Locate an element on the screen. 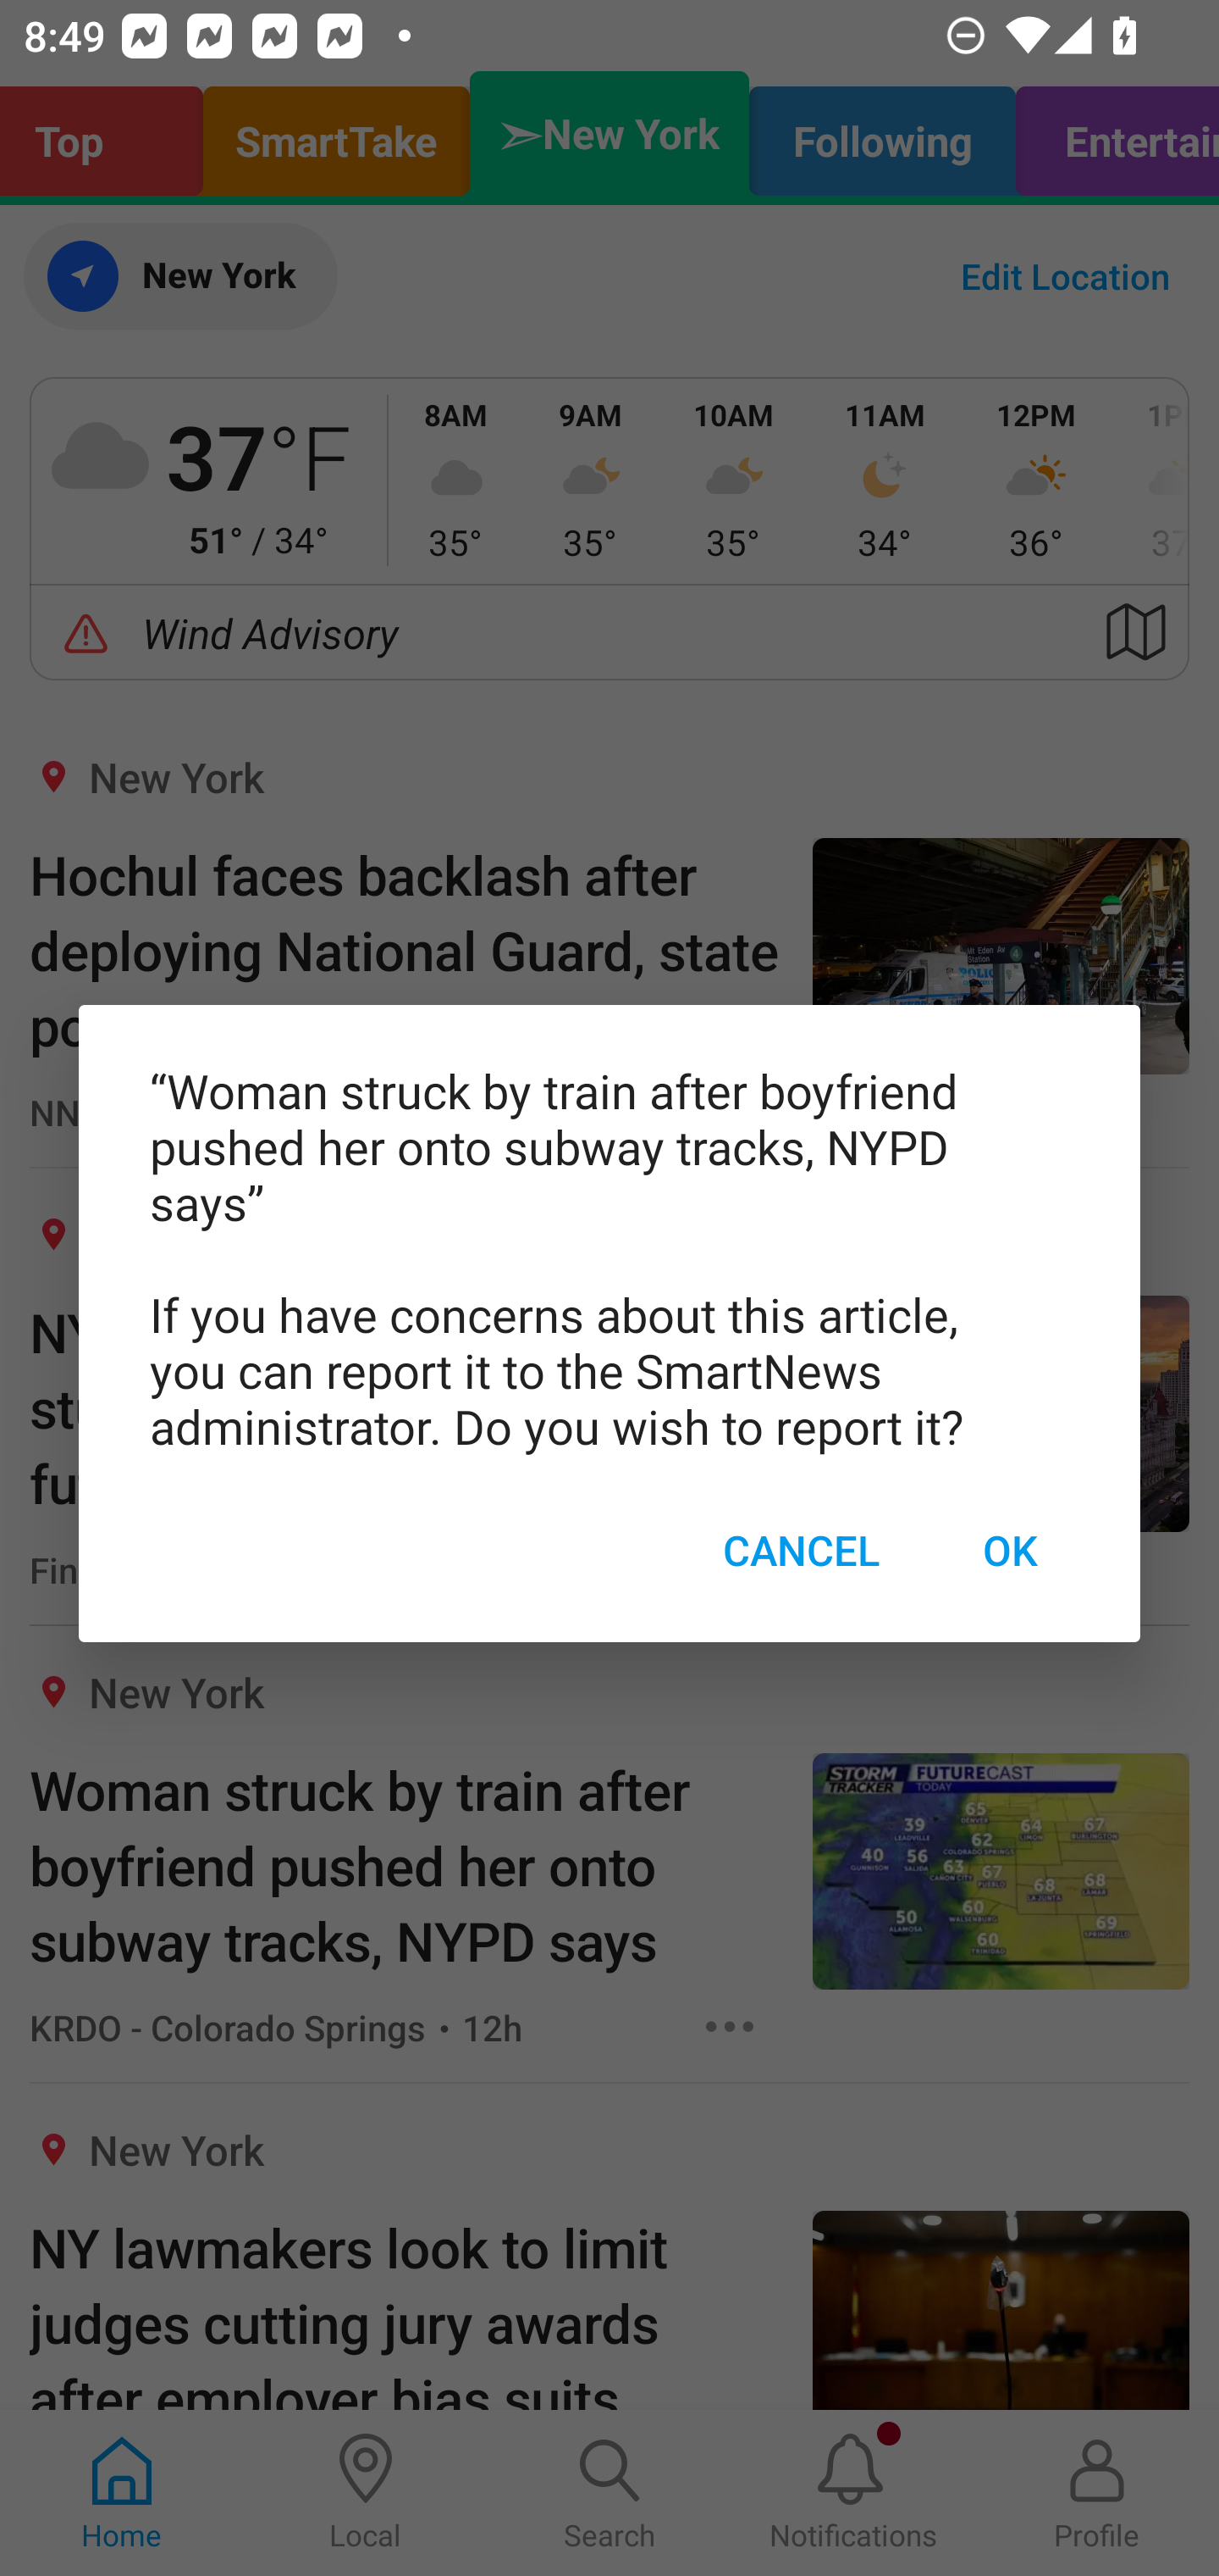 The width and height of the screenshot is (1219, 2576). CANCEL is located at coordinates (801, 1551).